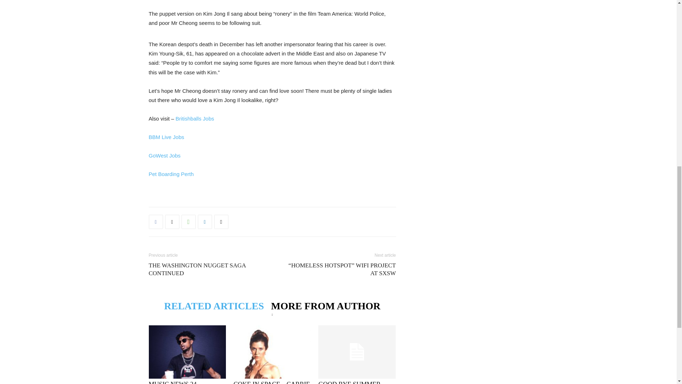 This screenshot has width=682, height=384. What do you see at coordinates (166, 137) in the screenshot?
I see `BBM Live Jobs` at bounding box center [166, 137].